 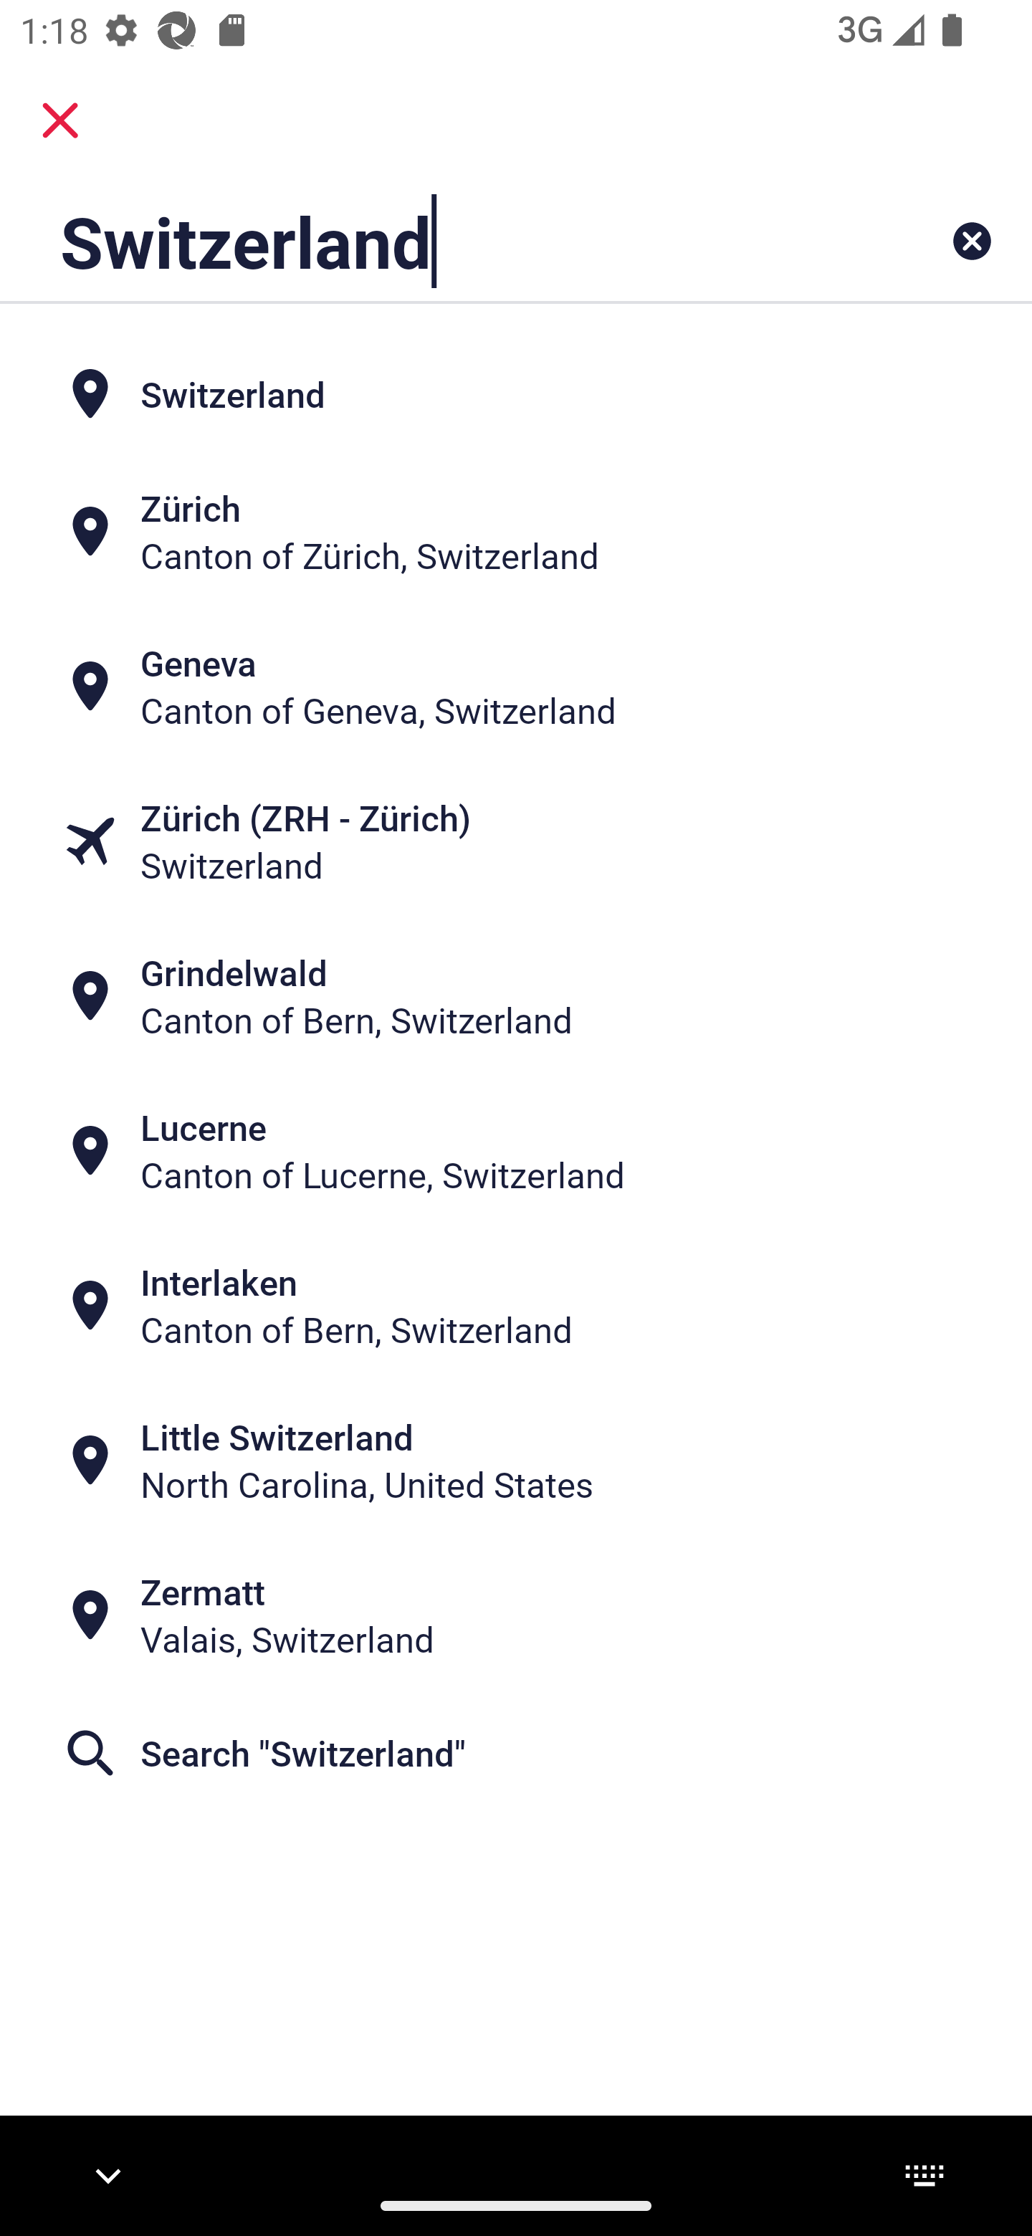 What do you see at coordinates (516, 530) in the screenshot?
I see `Zürich Canton of Zürich, Switzerland` at bounding box center [516, 530].